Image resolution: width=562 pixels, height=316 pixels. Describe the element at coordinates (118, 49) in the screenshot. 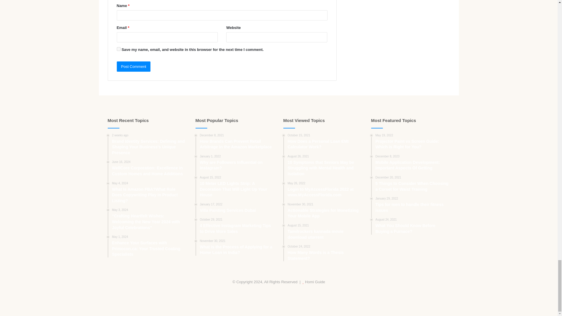

I see `yes` at that location.